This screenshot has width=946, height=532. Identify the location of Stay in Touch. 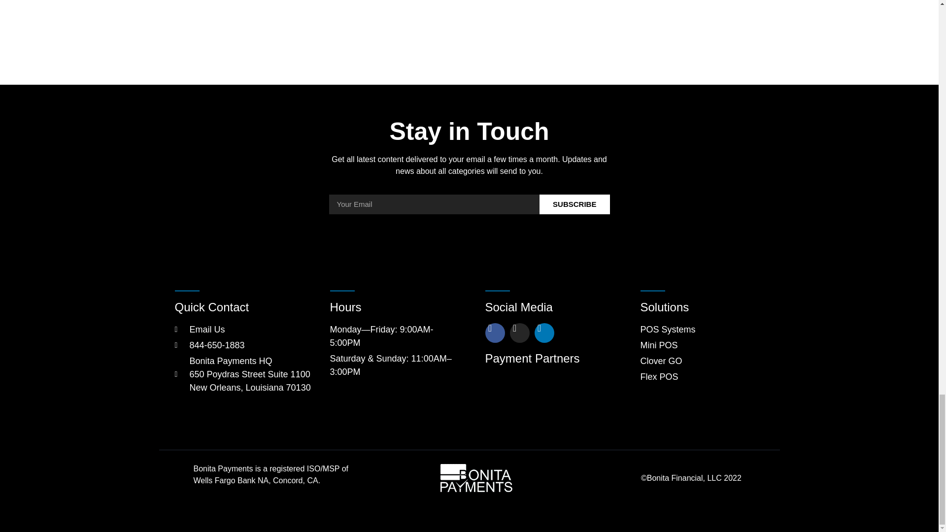
(244, 329).